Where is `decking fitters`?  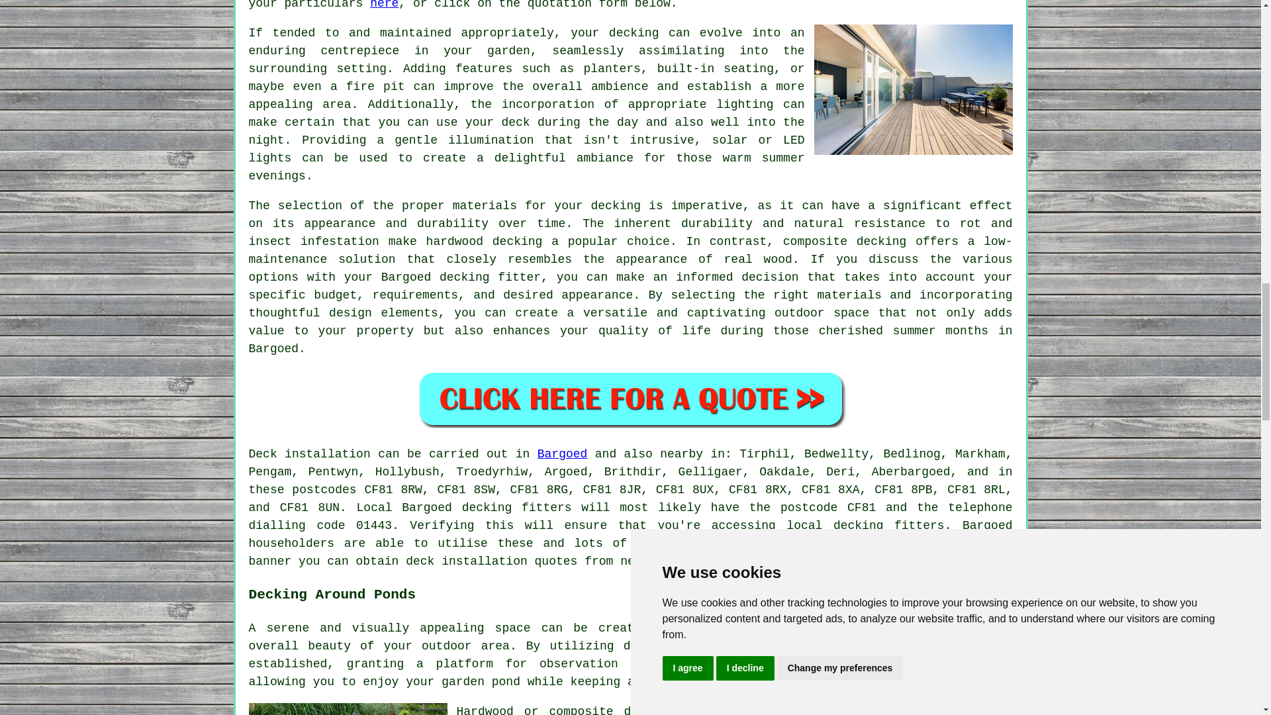 decking fitters is located at coordinates (888, 526).